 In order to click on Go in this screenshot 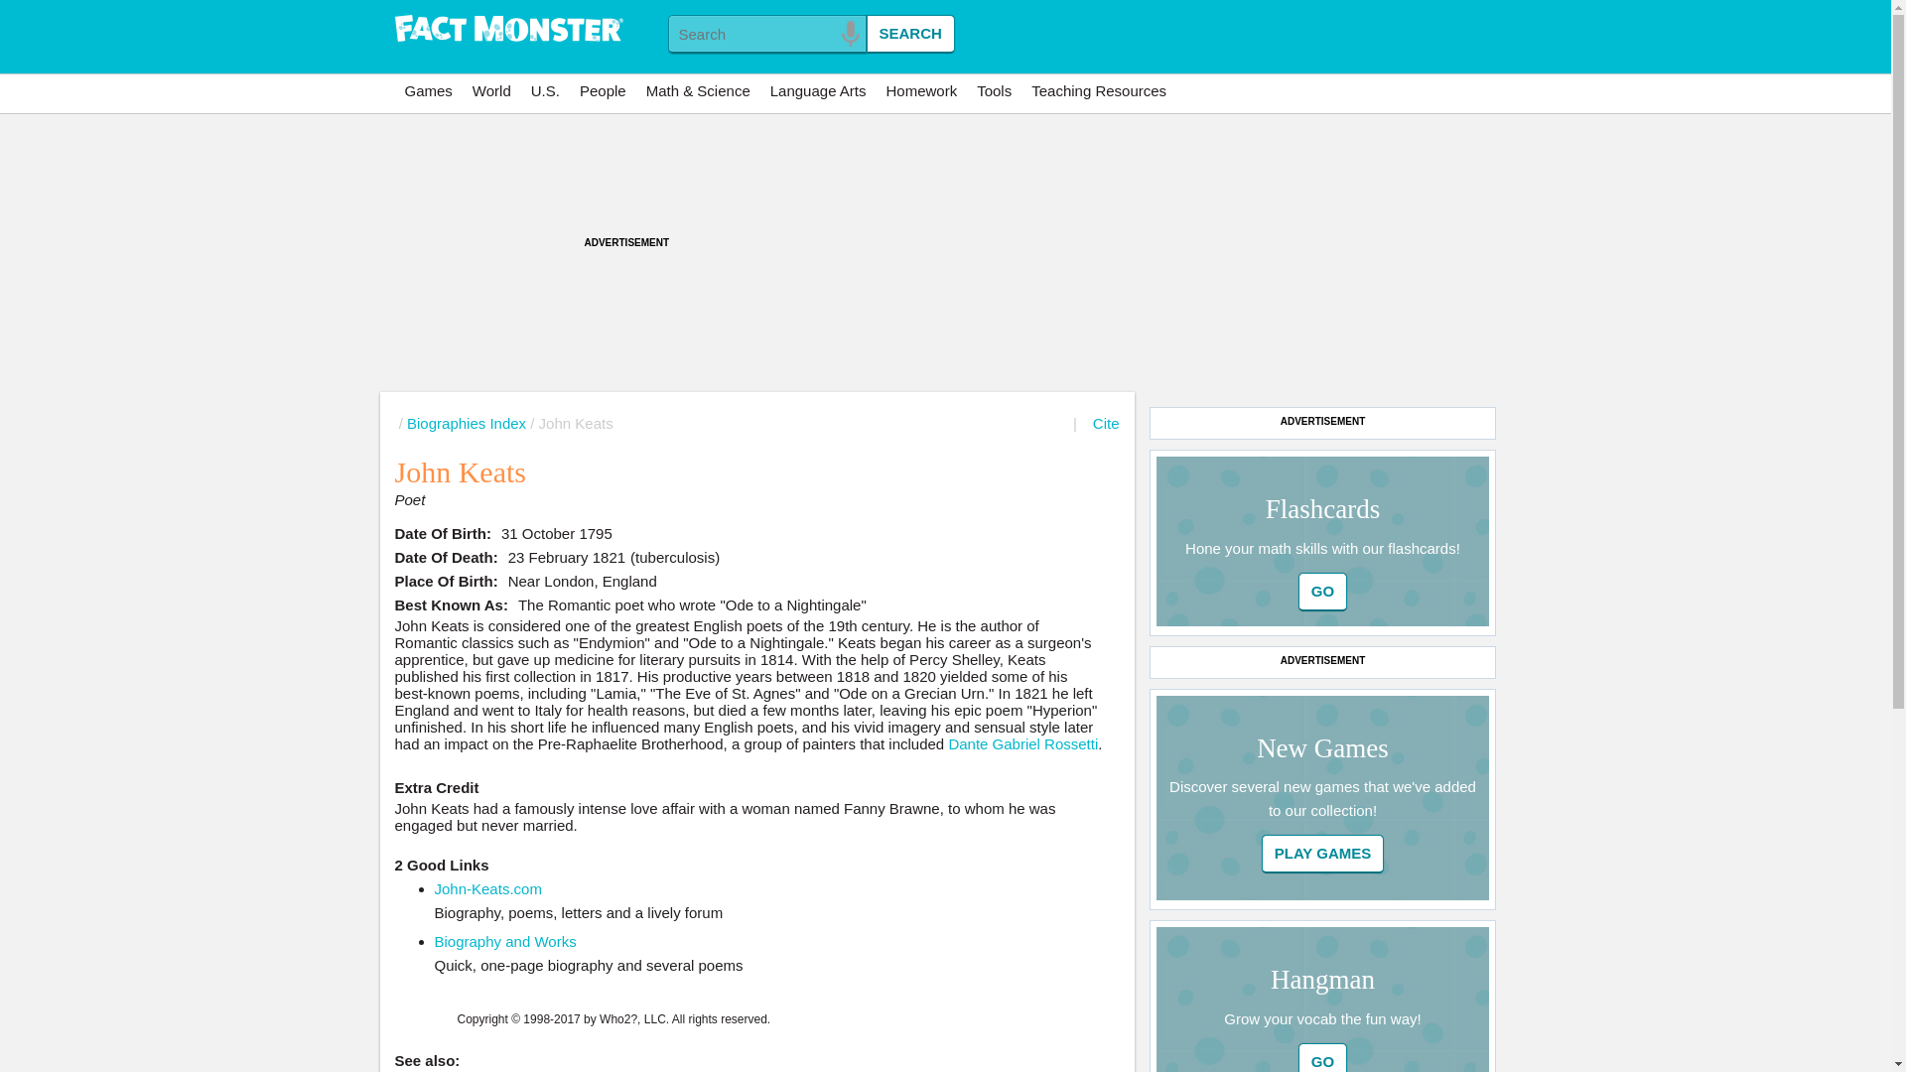, I will do `click(1322, 1057)`.